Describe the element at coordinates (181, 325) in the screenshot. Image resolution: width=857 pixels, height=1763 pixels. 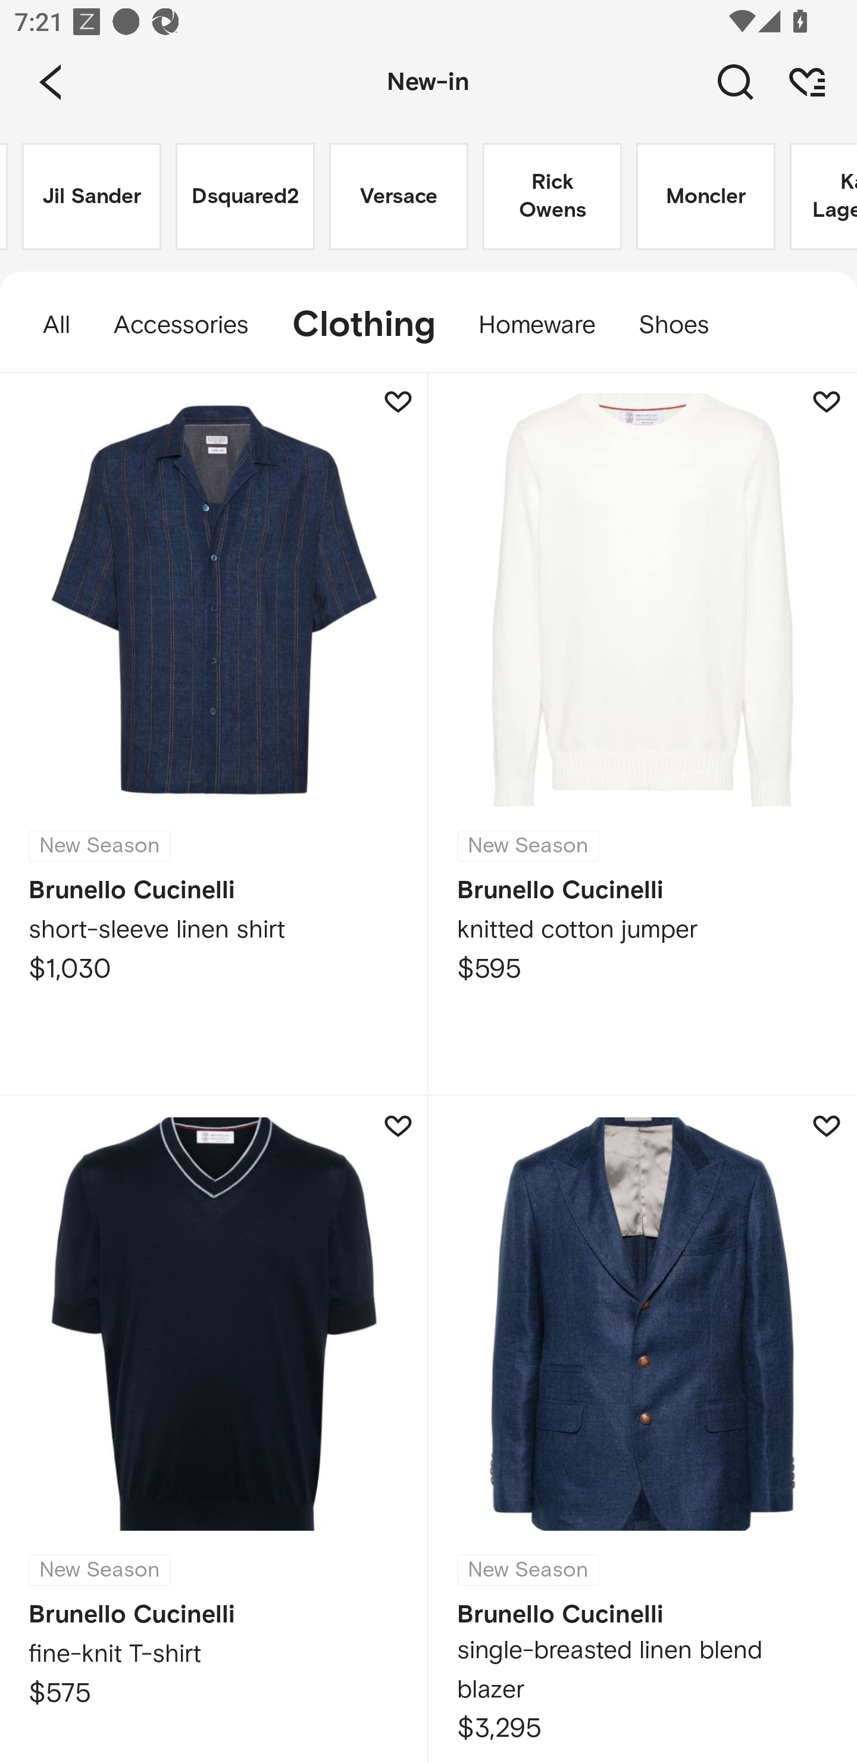
I see `Accessories` at that location.